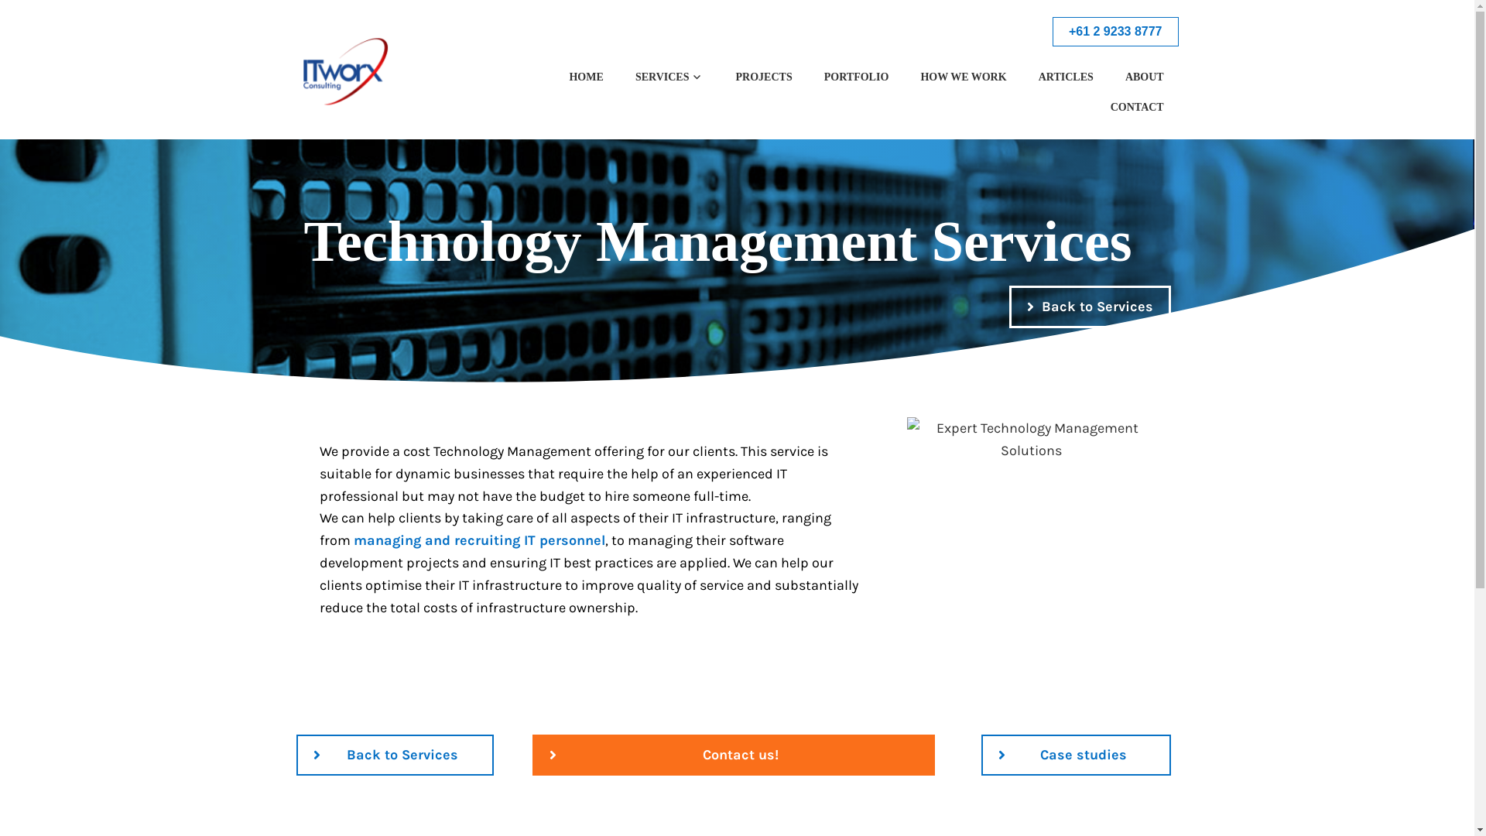  Describe the element at coordinates (1090, 307) in the screenshot. I see `Back to Services` at that location.